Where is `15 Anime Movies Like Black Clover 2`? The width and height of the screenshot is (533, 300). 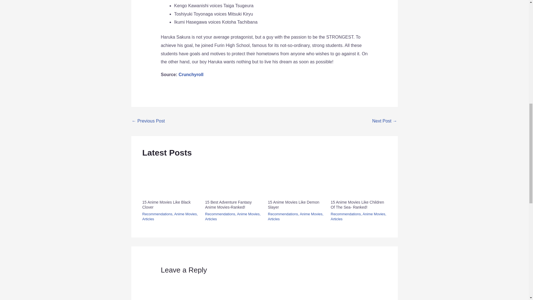
15 Anime Movies Like Black Clover 2 is located at coordinates (170, 179).